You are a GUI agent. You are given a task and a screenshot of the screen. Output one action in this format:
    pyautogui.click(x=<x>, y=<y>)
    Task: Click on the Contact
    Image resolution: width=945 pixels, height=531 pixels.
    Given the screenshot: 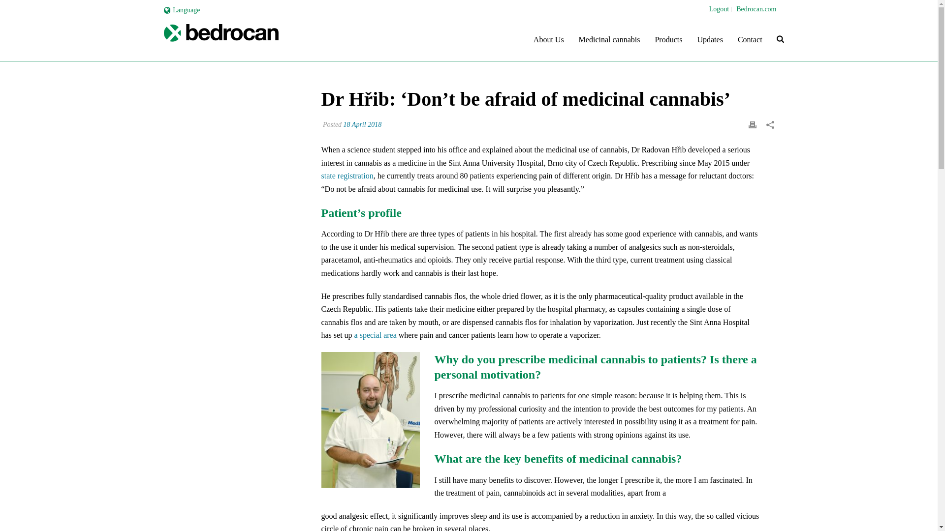 What is the action you would take?
    pyautogui.click(x=750, y=39)
    